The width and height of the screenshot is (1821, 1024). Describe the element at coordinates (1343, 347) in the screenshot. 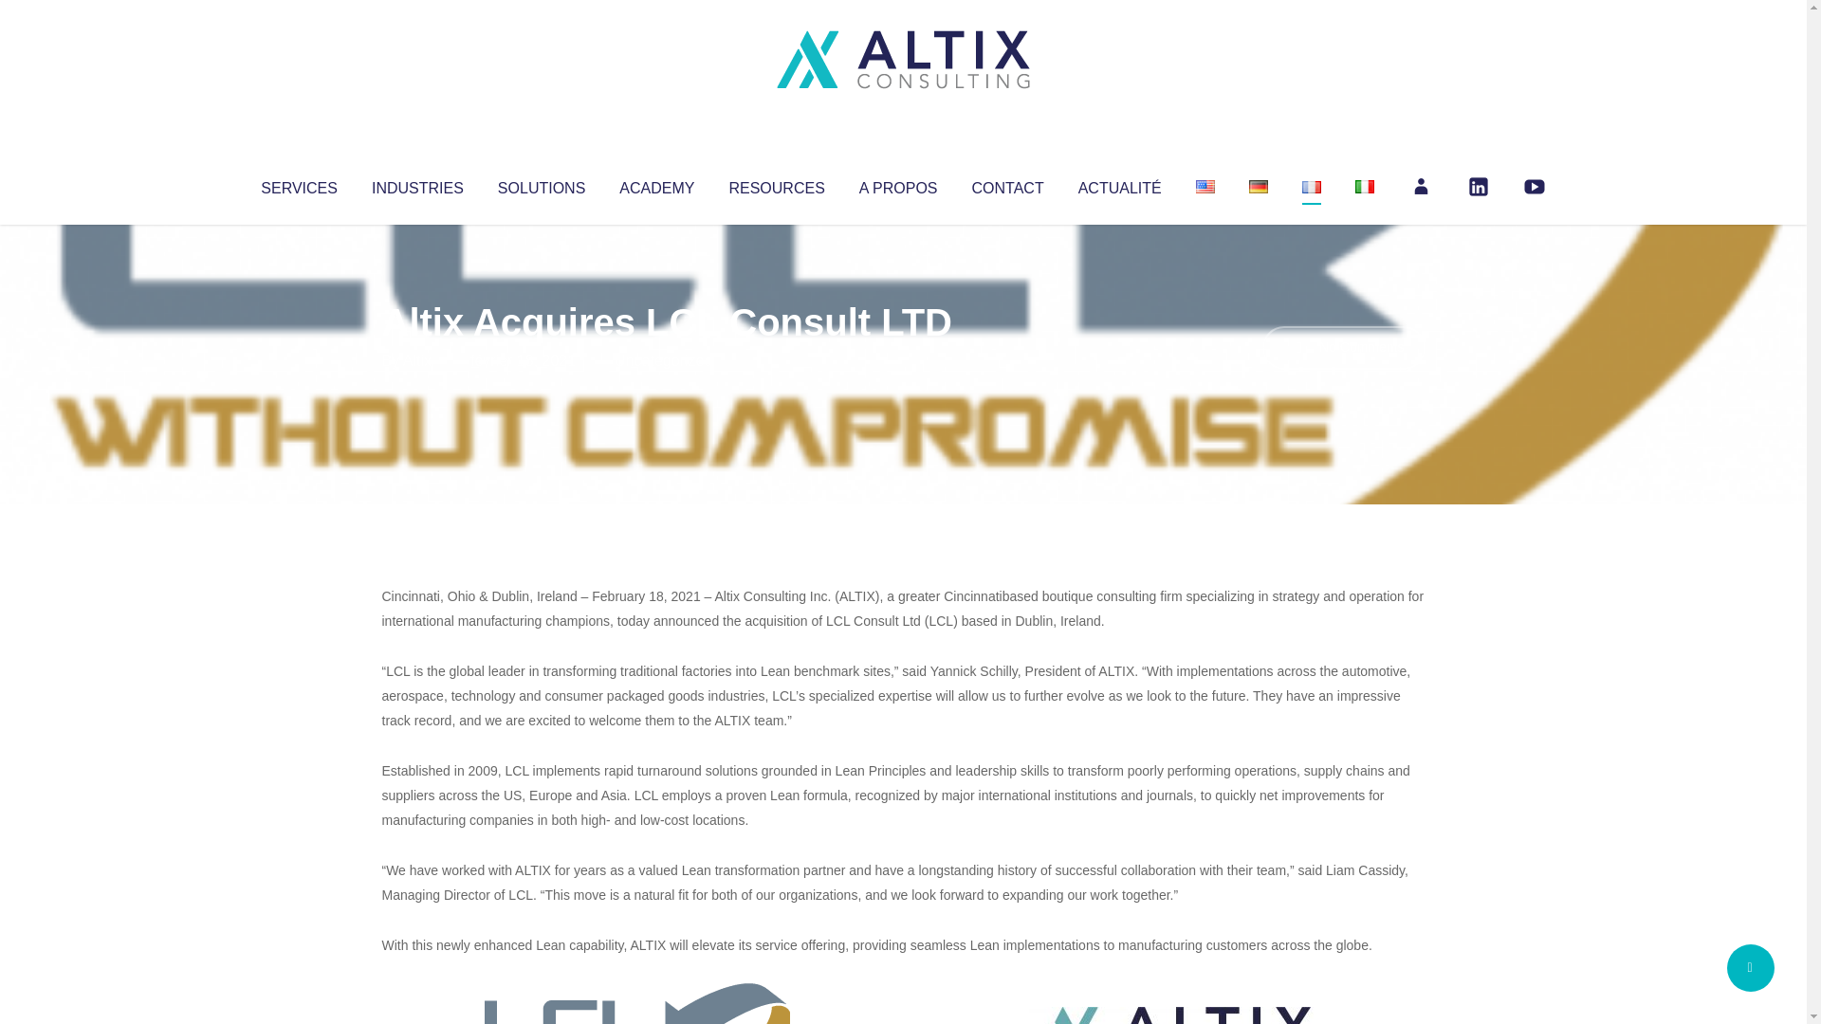

I see `No Comments` at that location.